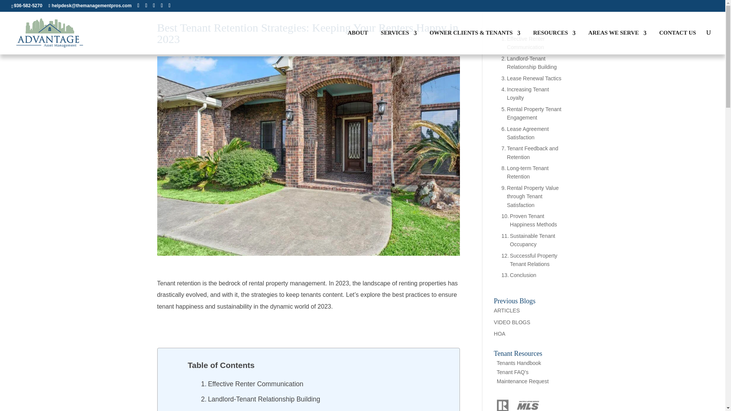 Image resolution: width=731 pixels, height=411 pixels. Describe the element at coordinates (399, 42) in the screenshot. I see `SERVICES` at that location.